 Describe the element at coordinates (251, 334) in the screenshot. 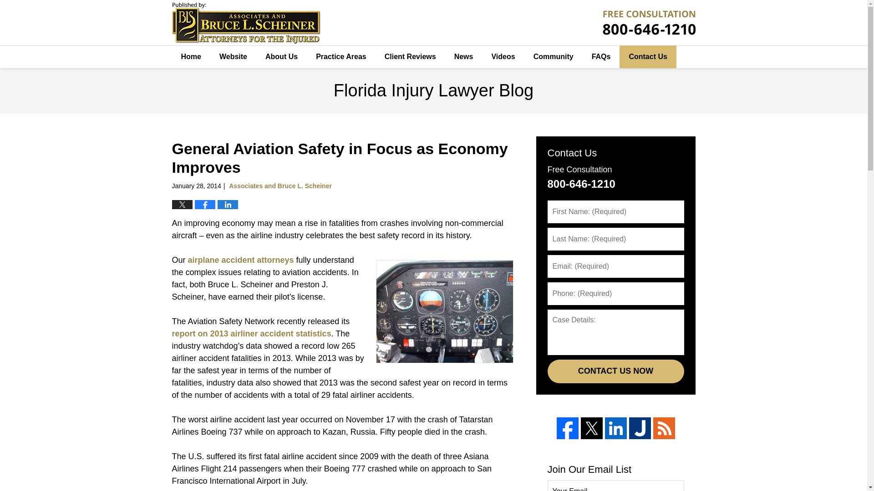

I see `report on 2013 airliner accident statistics` at that location.